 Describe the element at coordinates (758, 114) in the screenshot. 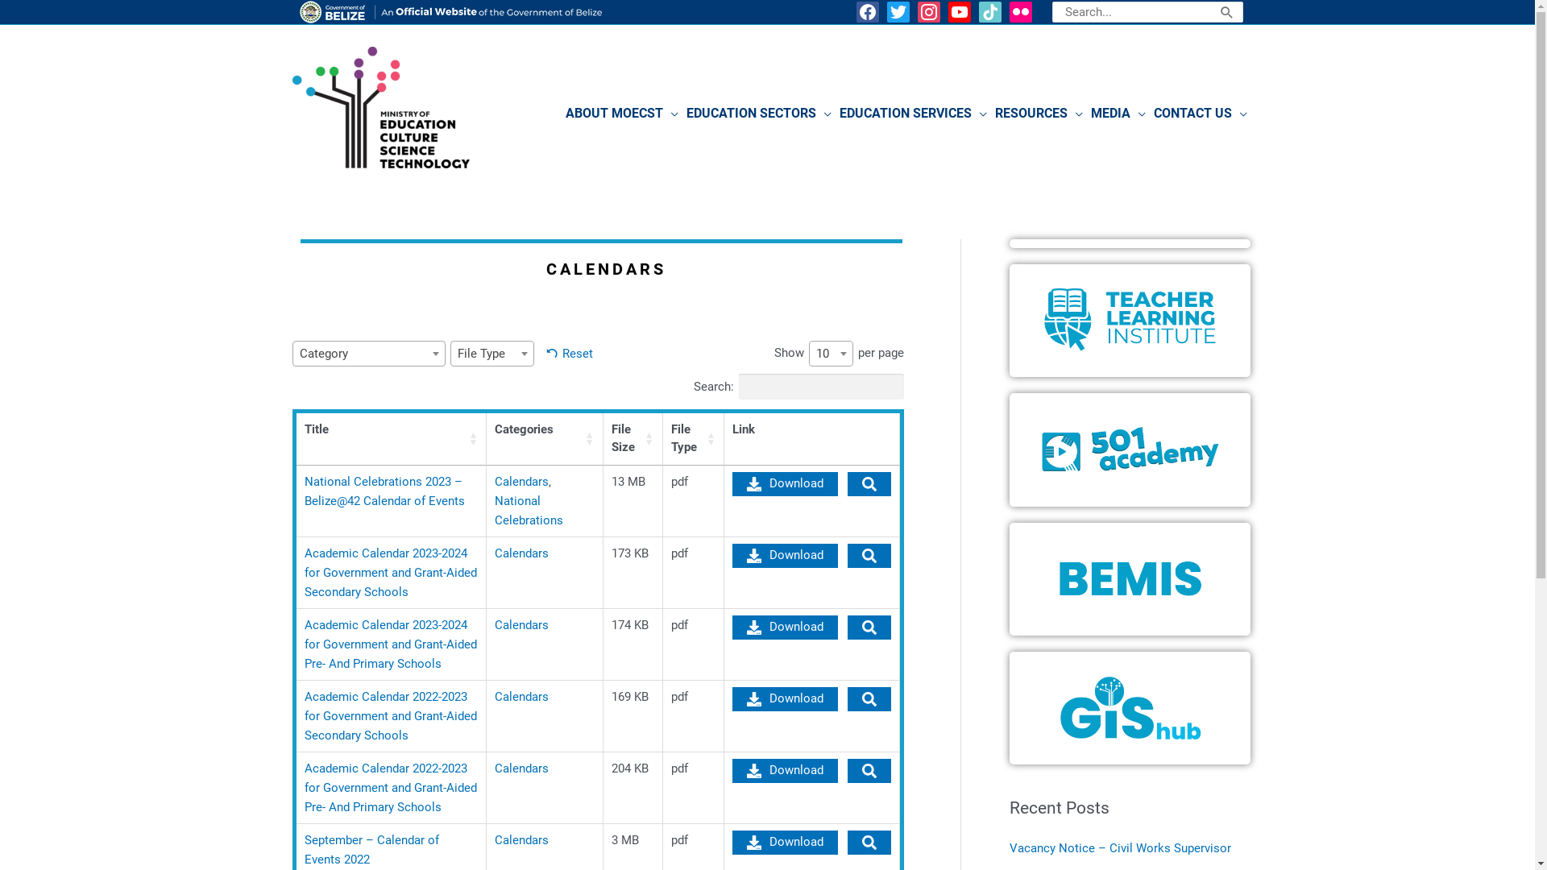

I see `EDUCATION SECTORS` at that location.